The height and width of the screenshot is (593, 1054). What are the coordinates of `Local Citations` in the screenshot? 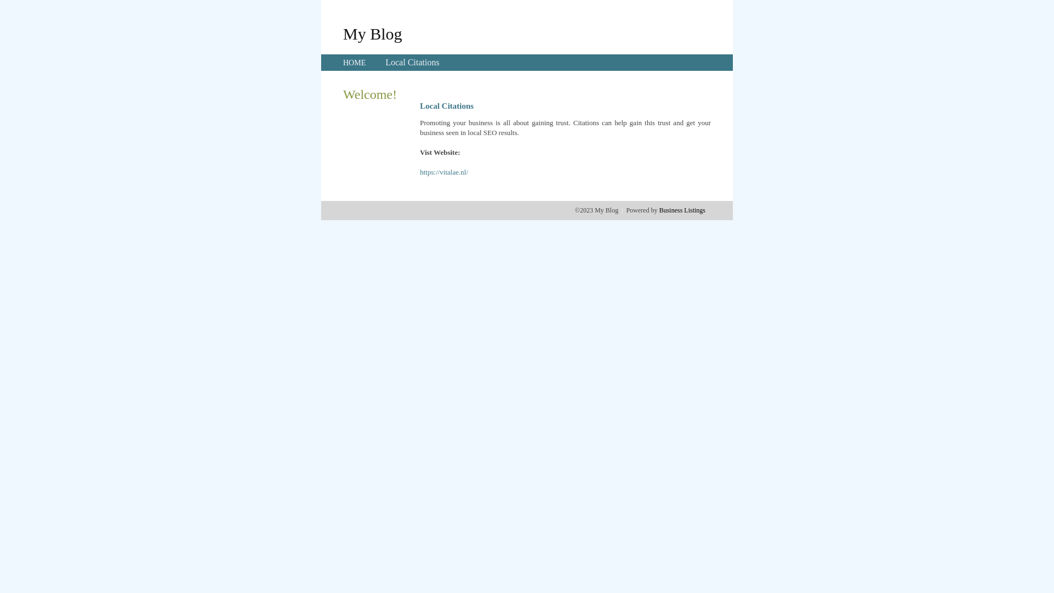 It's located at (412, 63).